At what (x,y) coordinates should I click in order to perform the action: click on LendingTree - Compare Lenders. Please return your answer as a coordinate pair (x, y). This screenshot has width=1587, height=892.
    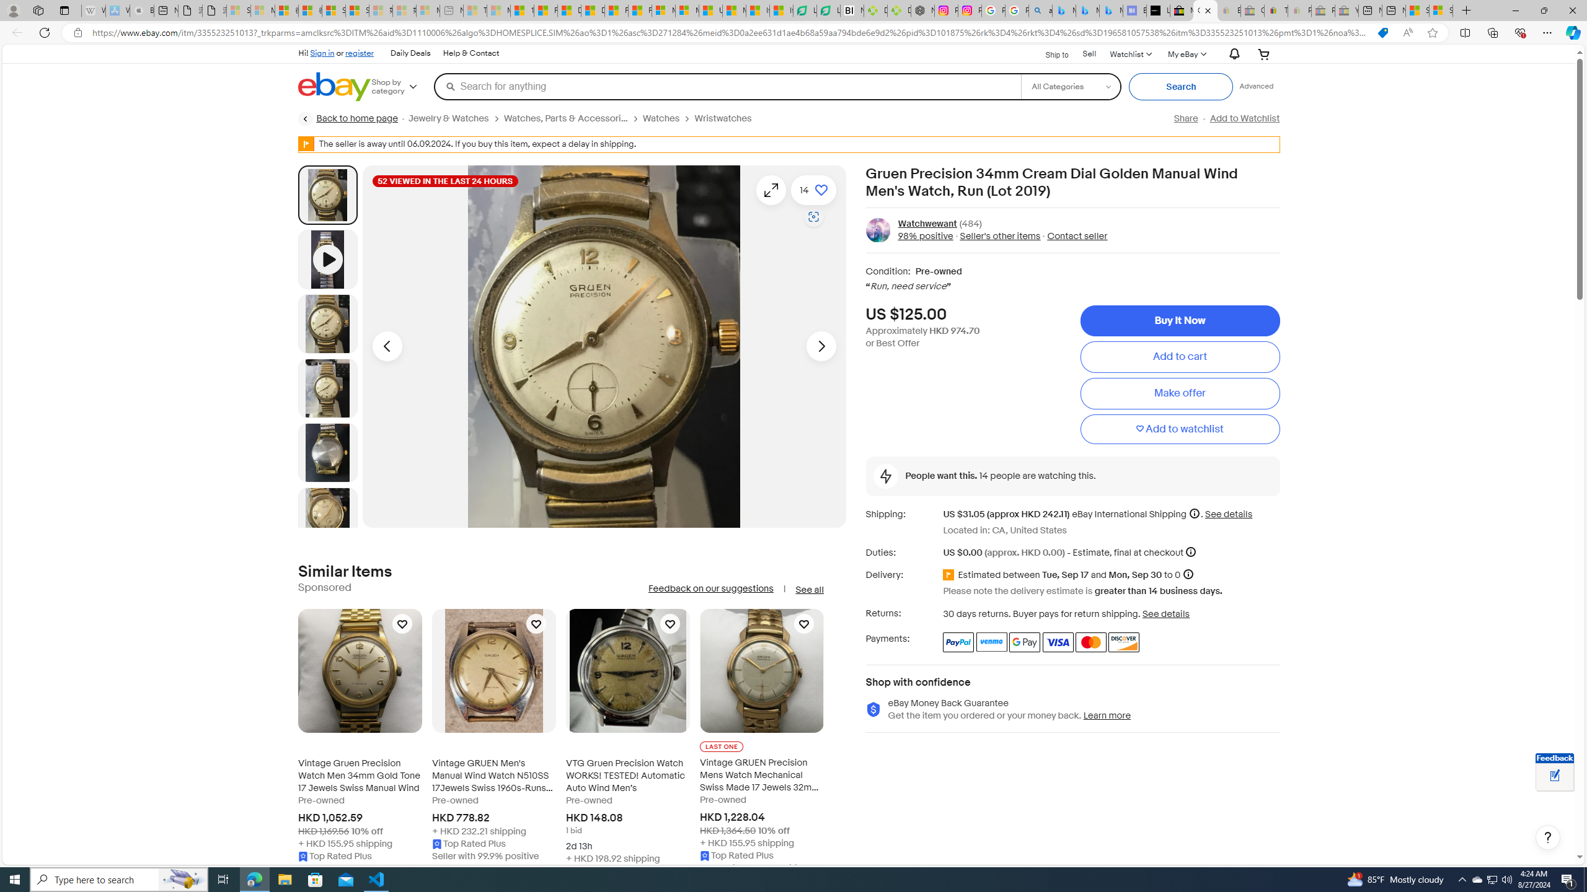
    Looking at the image, I should click on (828, 11).